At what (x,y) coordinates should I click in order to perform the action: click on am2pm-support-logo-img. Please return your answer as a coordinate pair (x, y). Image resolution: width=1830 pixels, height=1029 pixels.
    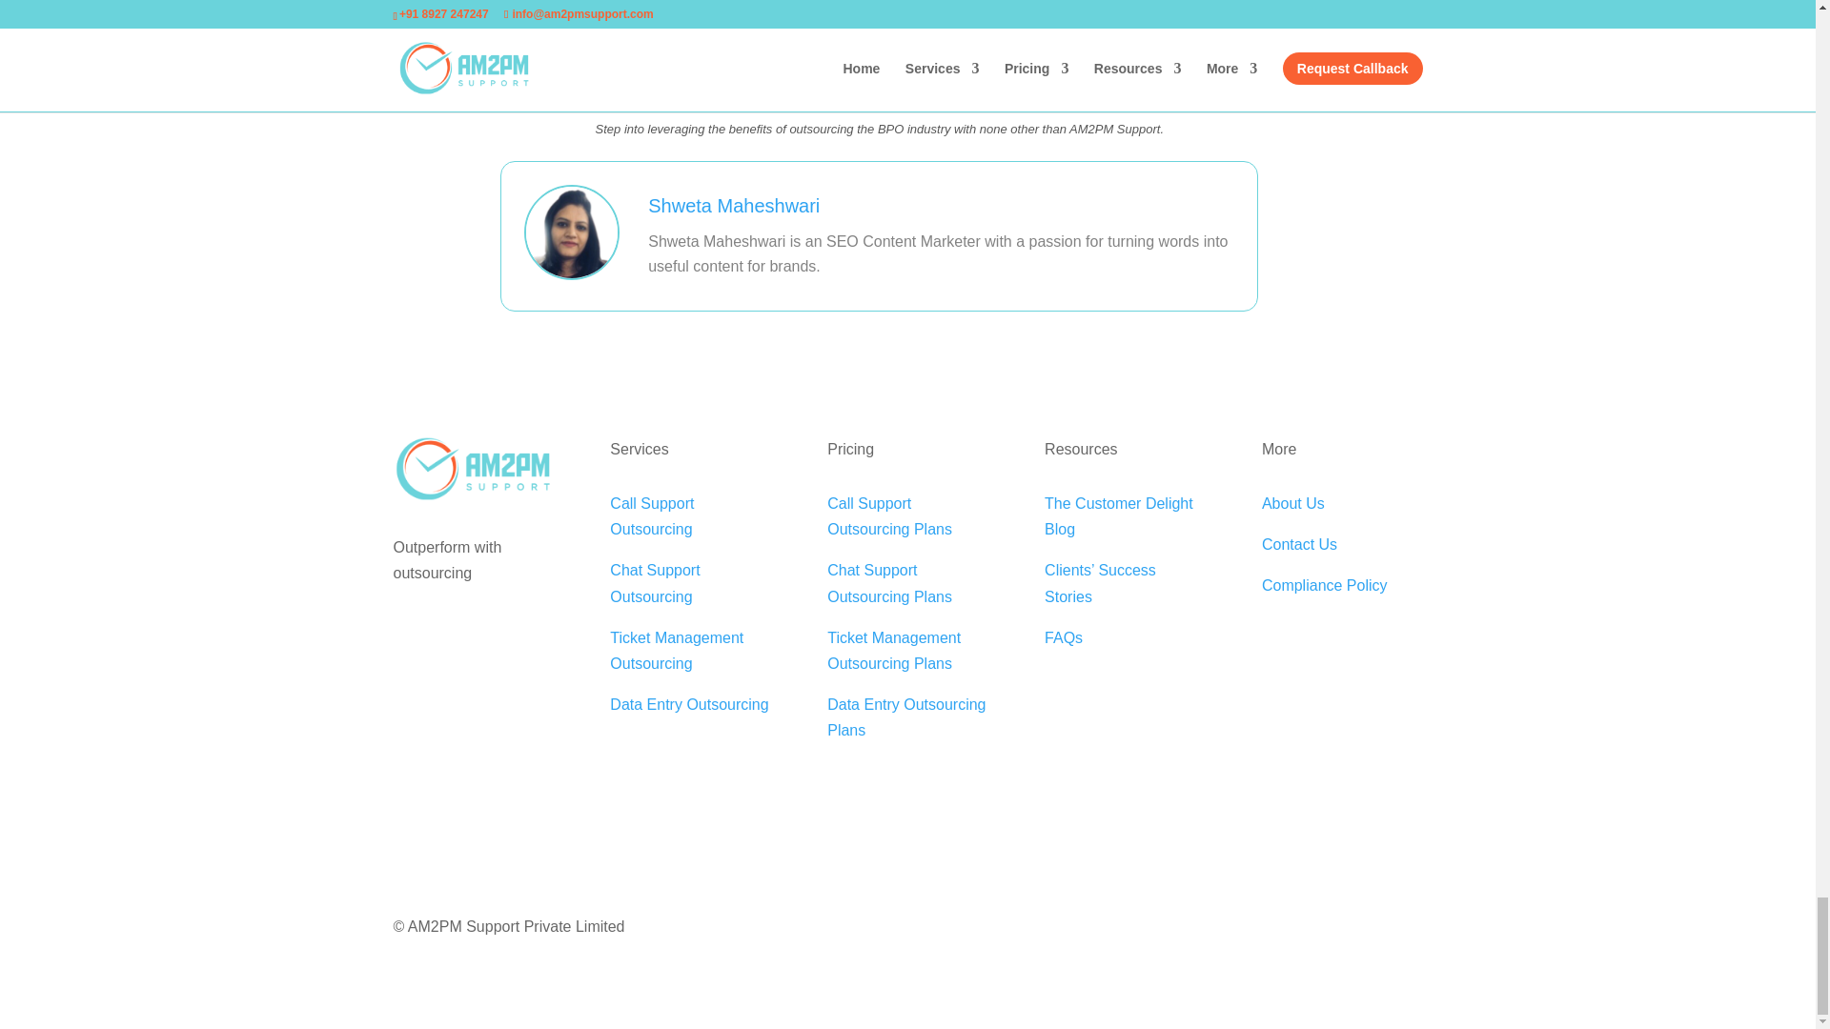
    Looking at the image, I should click on (473, 471).